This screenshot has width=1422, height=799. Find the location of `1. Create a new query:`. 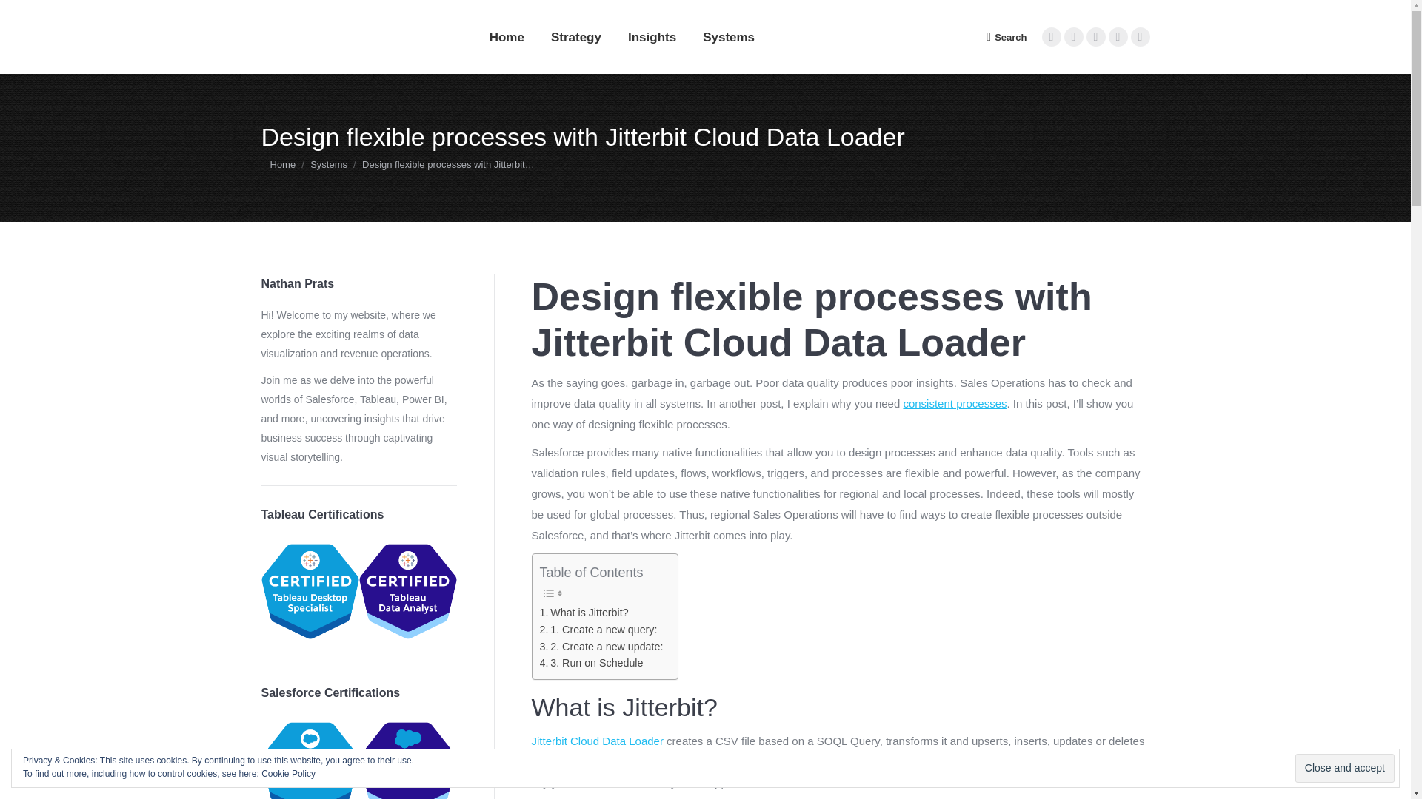

1. Create a new query: is located at coordinates (598, 630).